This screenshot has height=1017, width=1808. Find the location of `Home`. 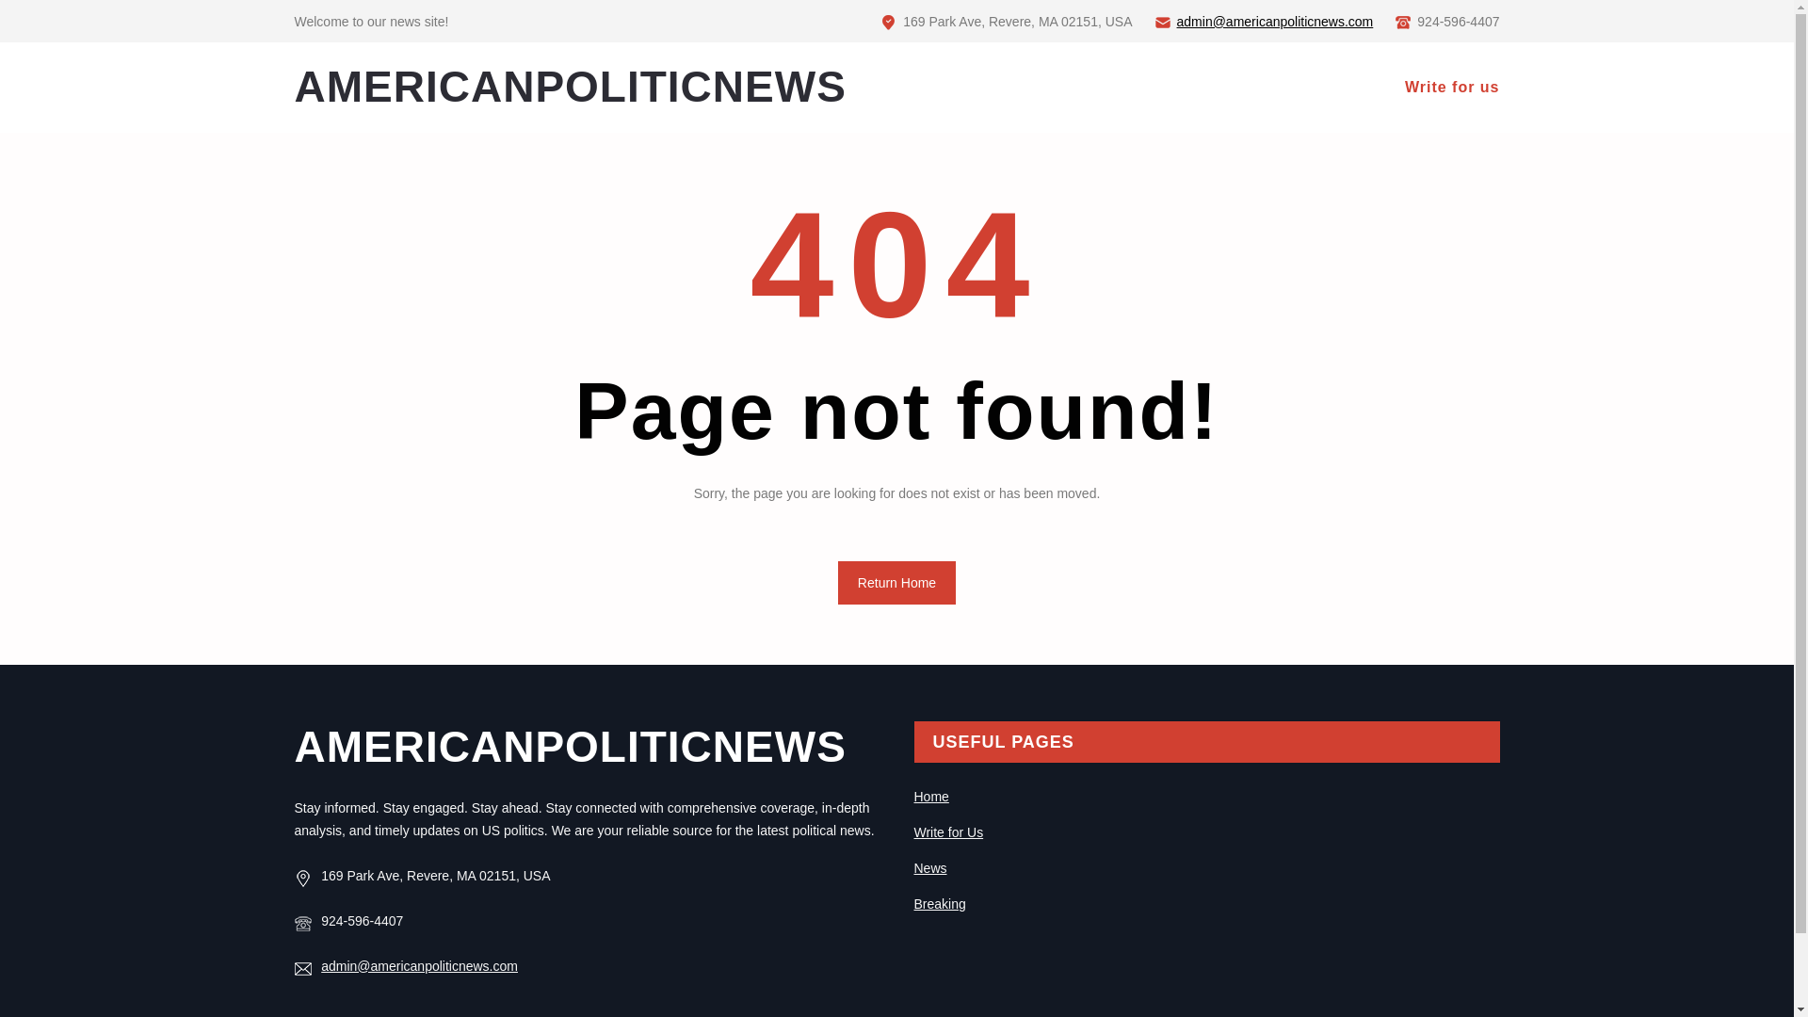

Home is located at coordinates (930, 797).